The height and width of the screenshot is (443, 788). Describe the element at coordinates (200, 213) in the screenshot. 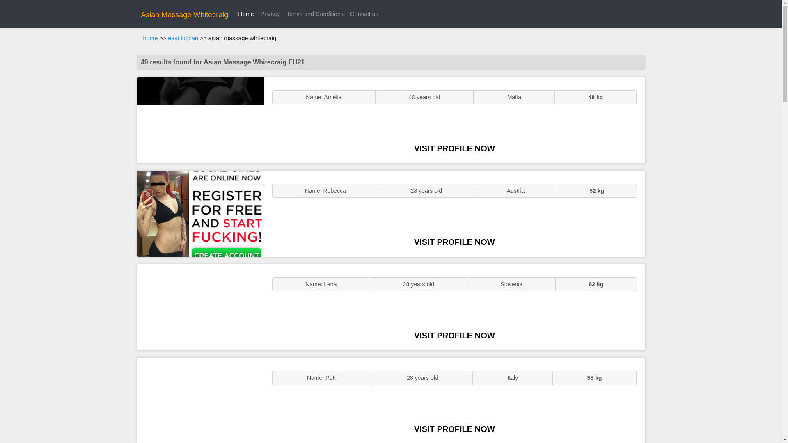

I see `GFE` at that location.